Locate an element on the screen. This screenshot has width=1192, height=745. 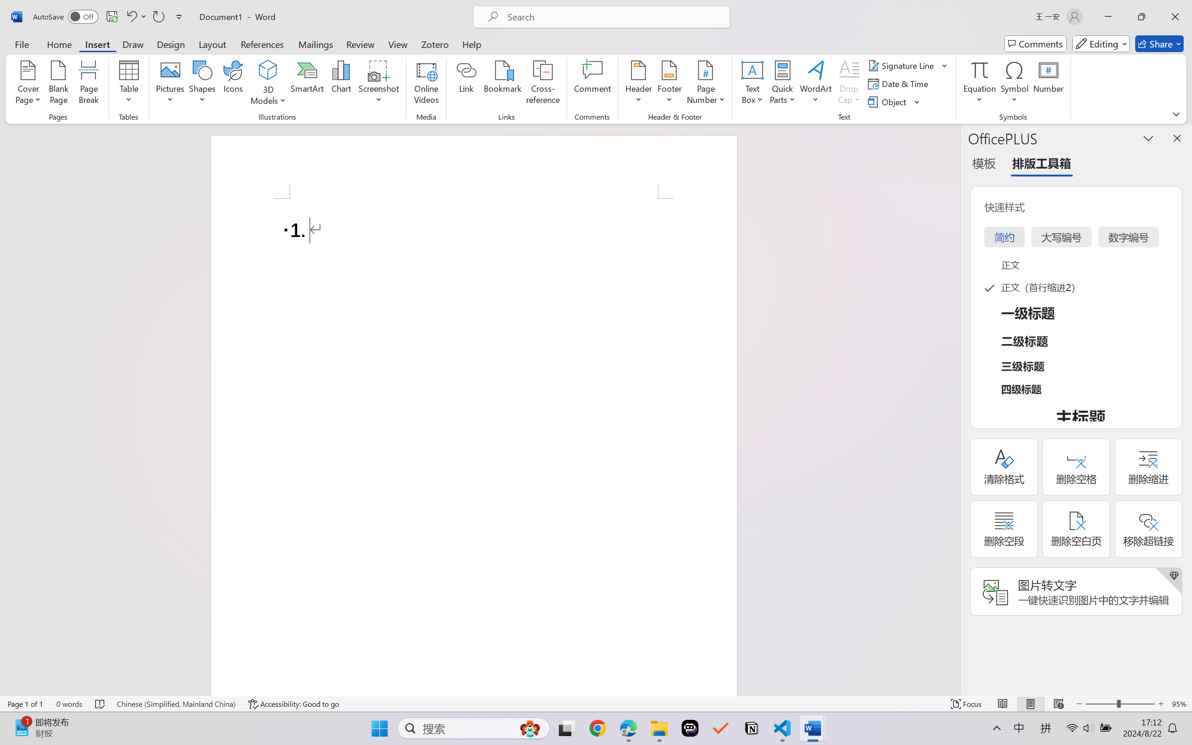
Number... is located at coordinates (1049, 84).